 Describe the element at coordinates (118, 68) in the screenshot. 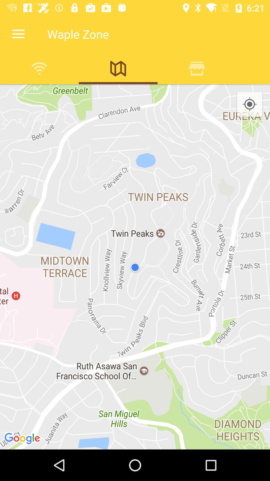

I see `change view mode` at that location.